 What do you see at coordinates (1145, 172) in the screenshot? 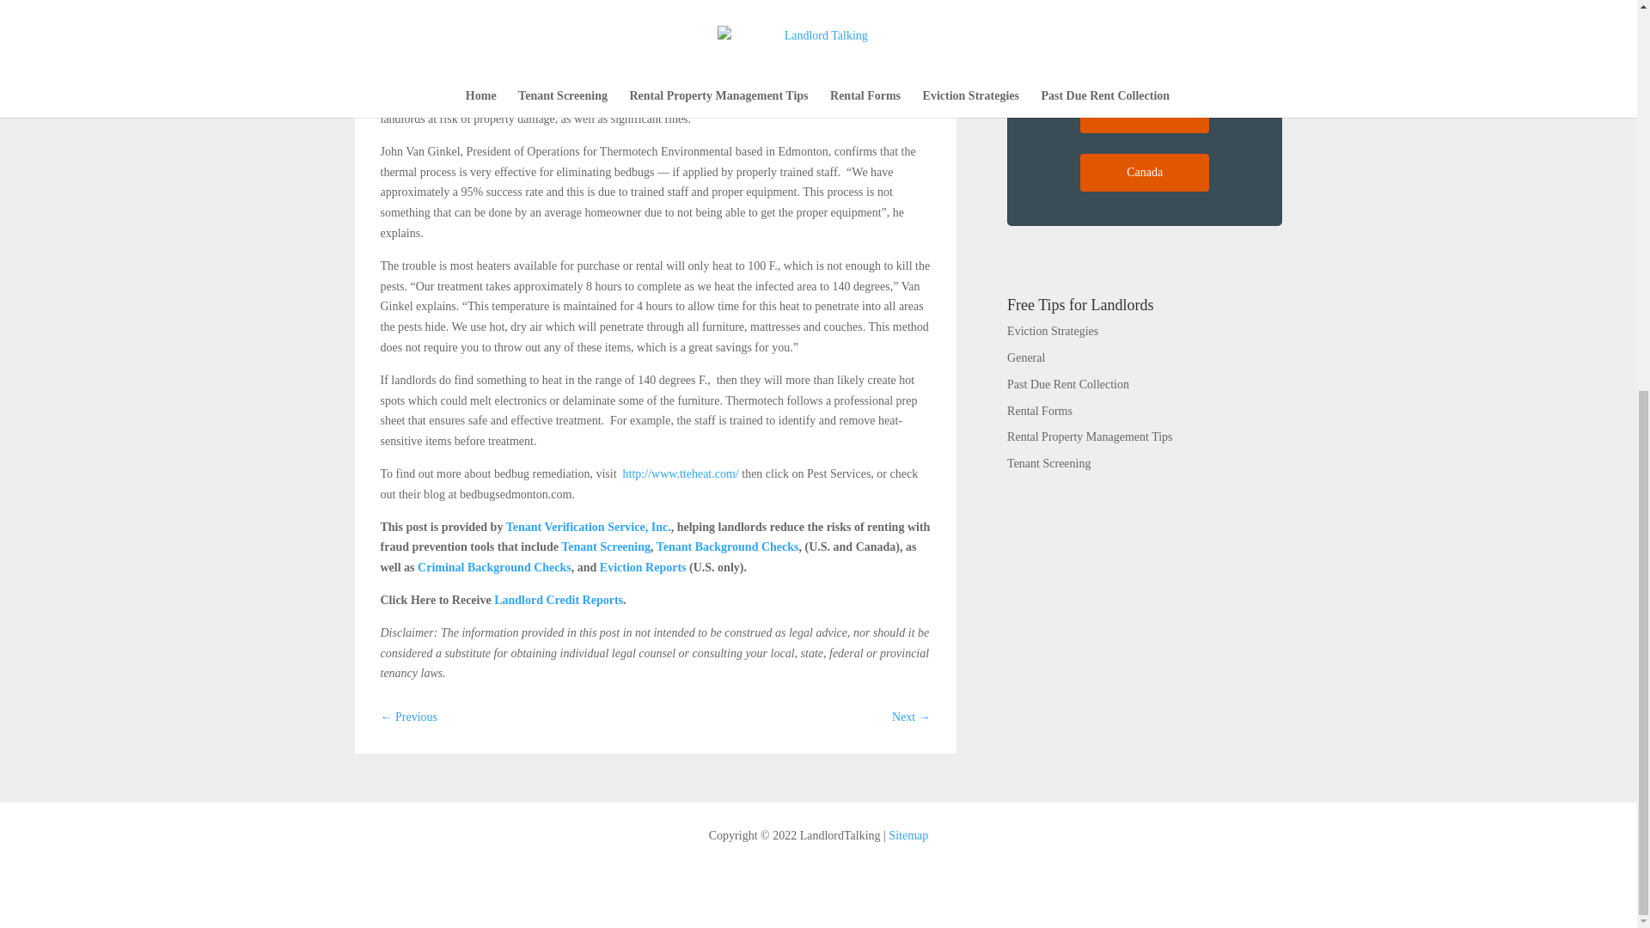
I see `Screening for Canada` at bounding box center [1145, 172].